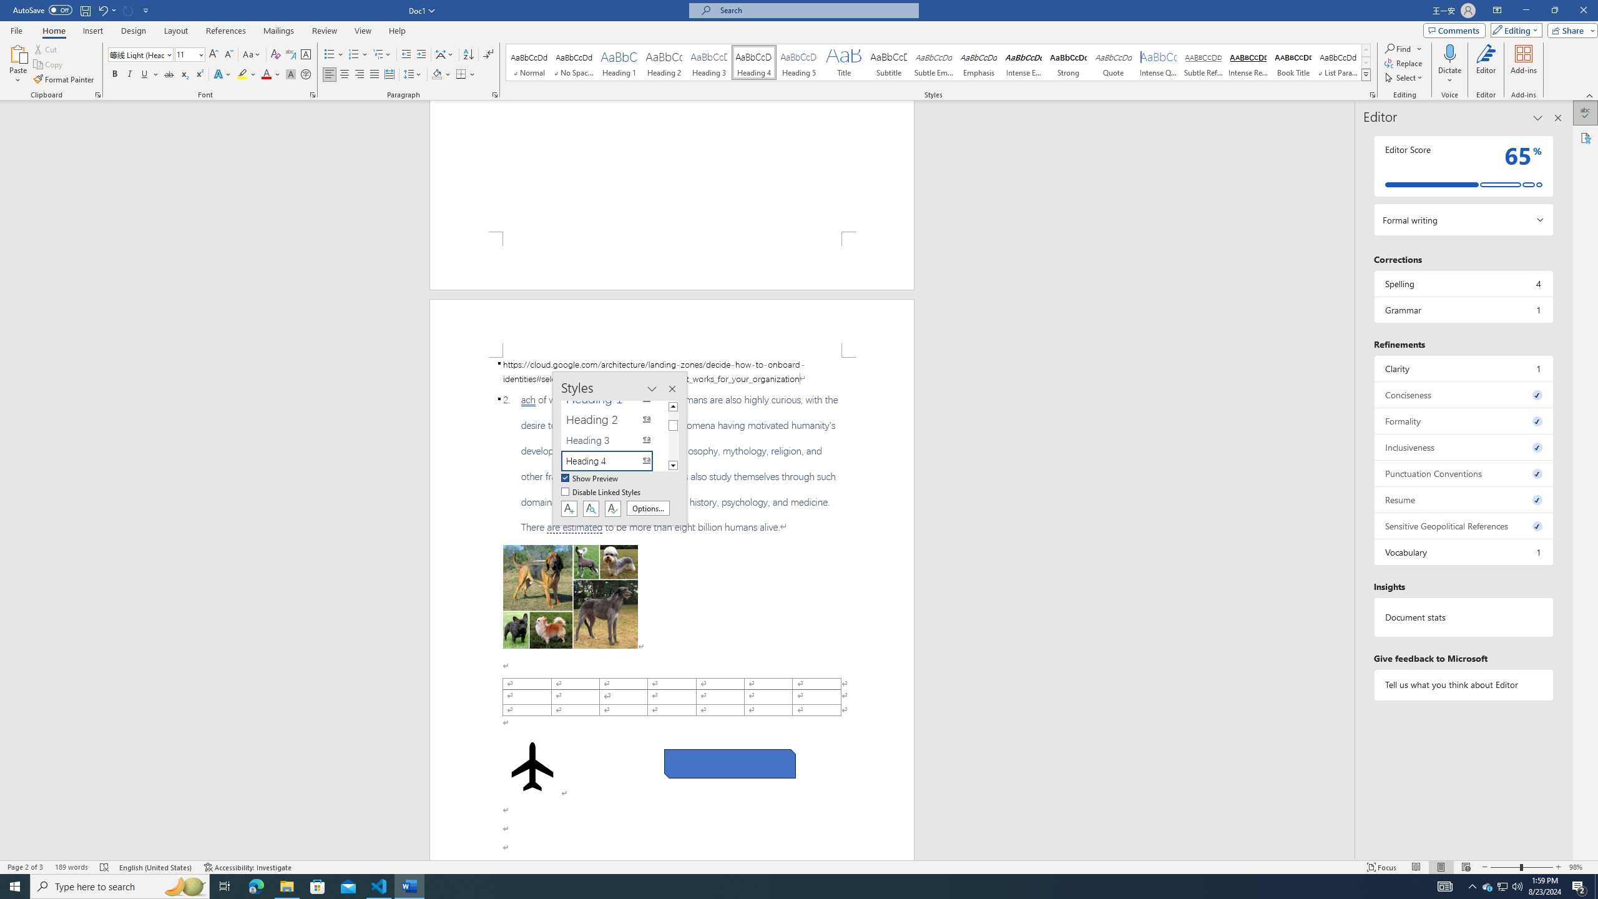 This screenshot has width=1598, height=899. I want to click on Styles, so click(1366, 74).